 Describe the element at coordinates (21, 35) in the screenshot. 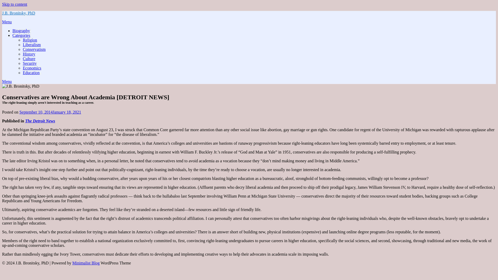

I see `Categories` at that location.